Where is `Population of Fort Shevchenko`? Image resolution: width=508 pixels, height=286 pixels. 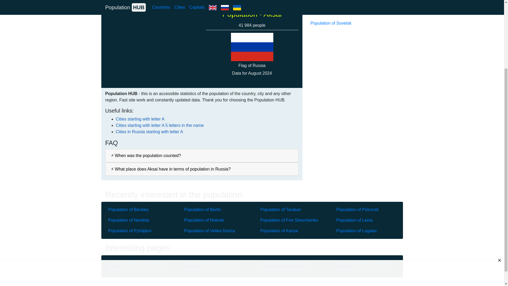 Population of Fort Shevchenko is located at coordinates (290, 220).